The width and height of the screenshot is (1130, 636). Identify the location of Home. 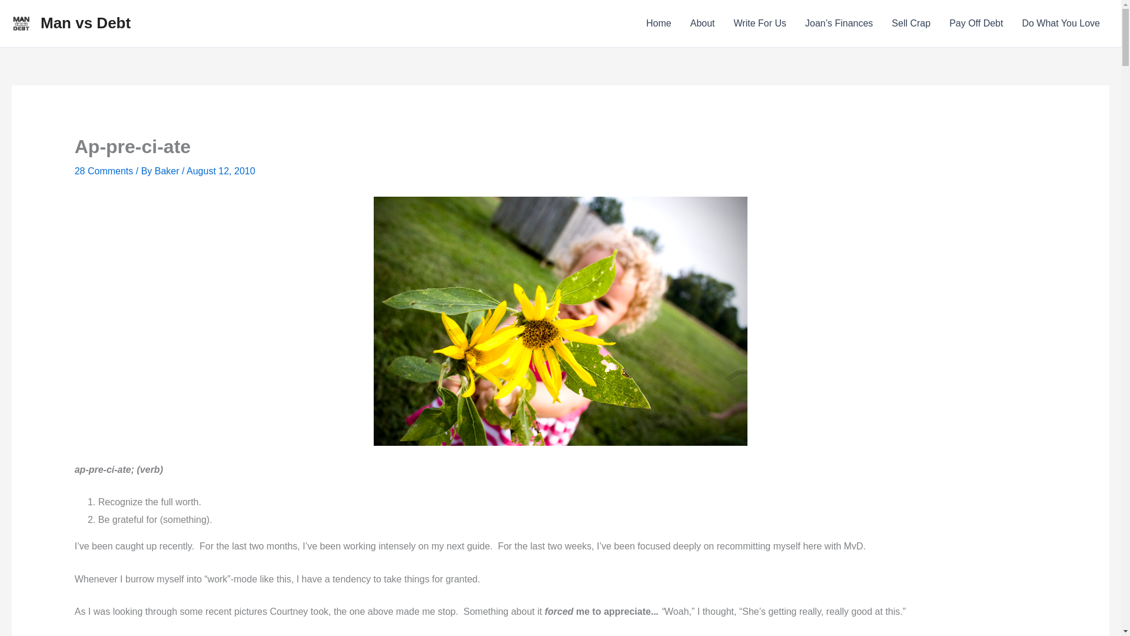
(659, 24).